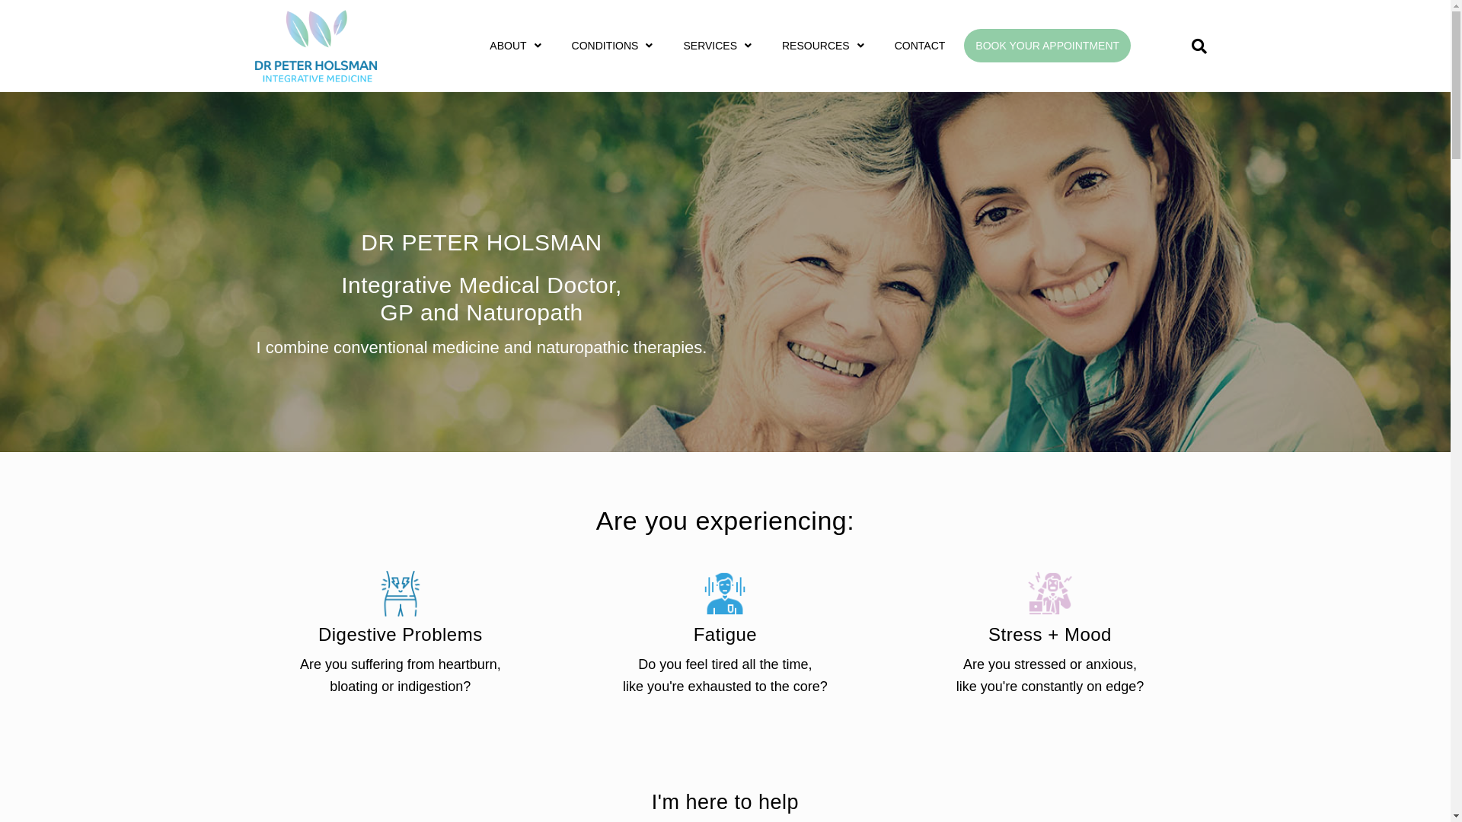  I want to click on BOOK YOUR APPOINTMENT, so click(1048, 46).